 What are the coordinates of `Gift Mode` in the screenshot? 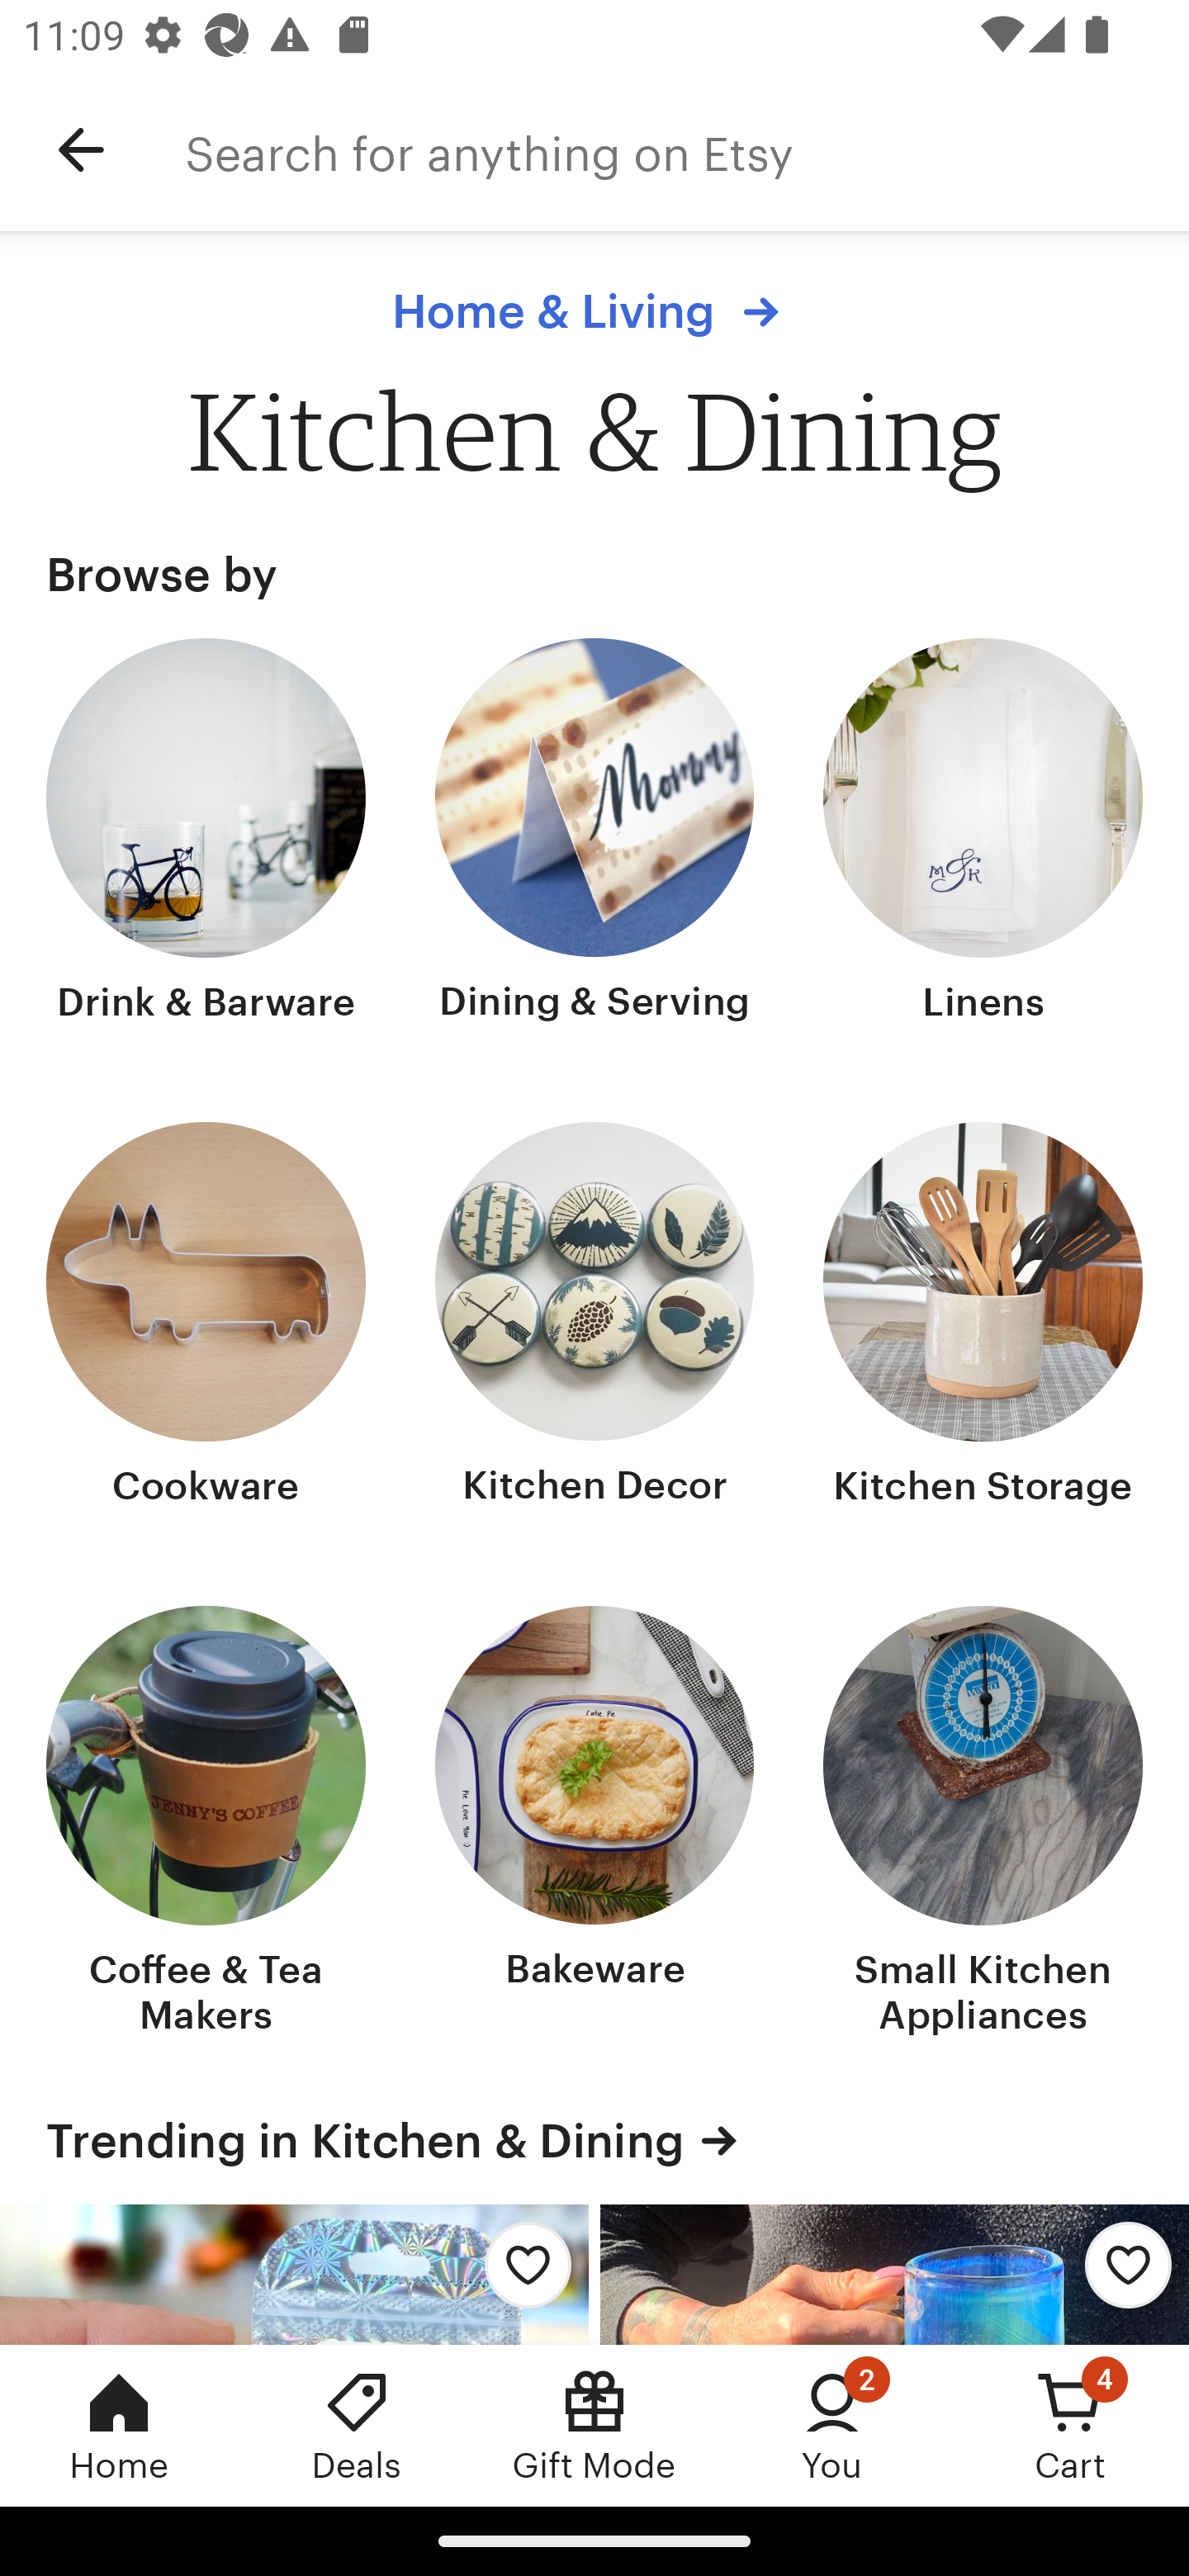 It's located at (594, 2425).